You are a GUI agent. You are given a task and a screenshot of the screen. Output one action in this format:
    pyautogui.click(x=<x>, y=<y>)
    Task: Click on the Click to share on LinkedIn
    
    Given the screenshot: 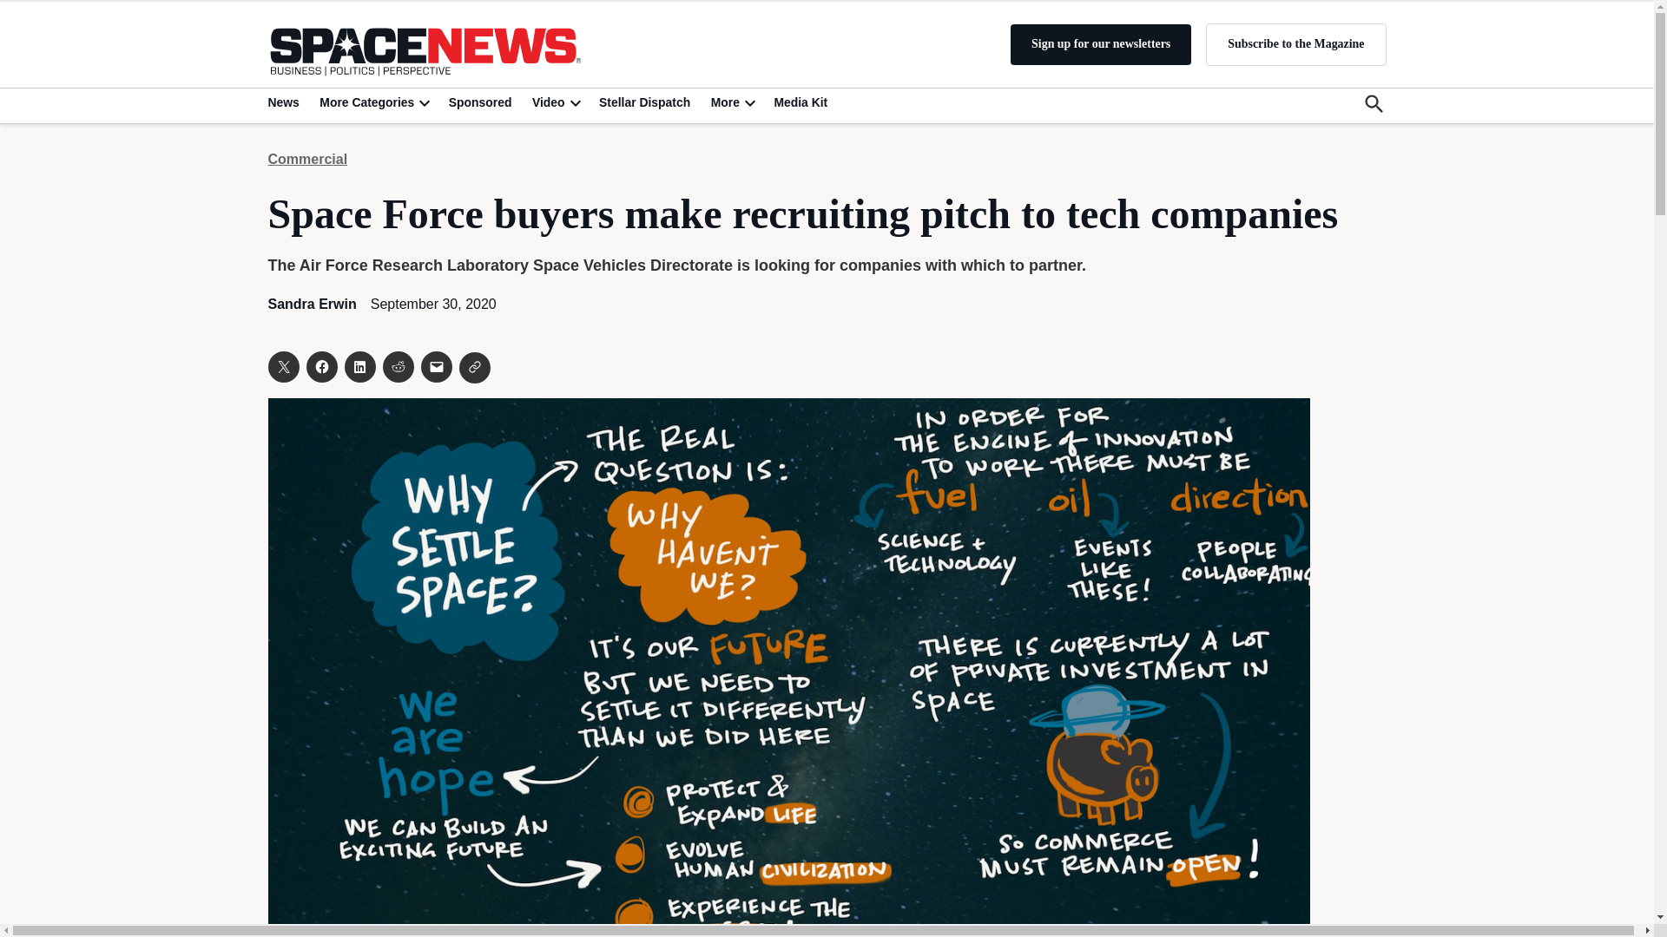 What is the action you would take?
    pyautogui.click(x=359, y=366)
    